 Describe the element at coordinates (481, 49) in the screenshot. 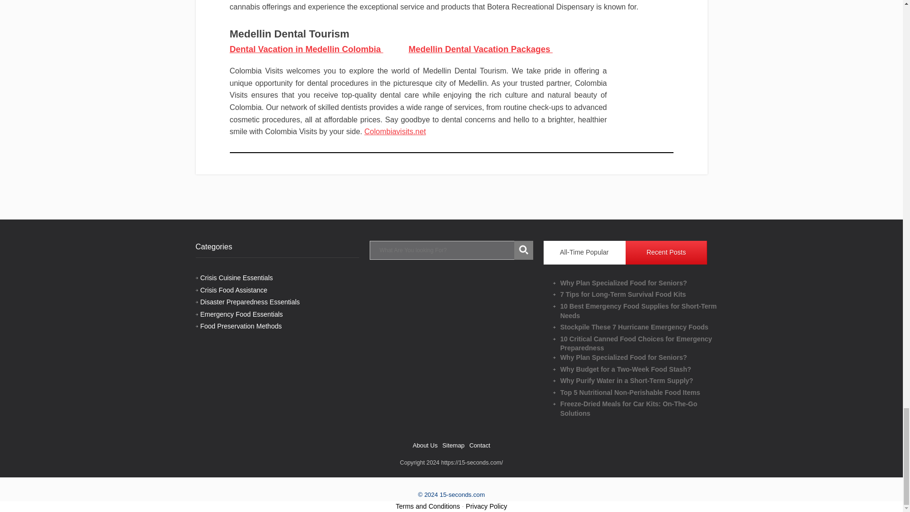

I see `Medellin Dental Vacation Packages` at that location.